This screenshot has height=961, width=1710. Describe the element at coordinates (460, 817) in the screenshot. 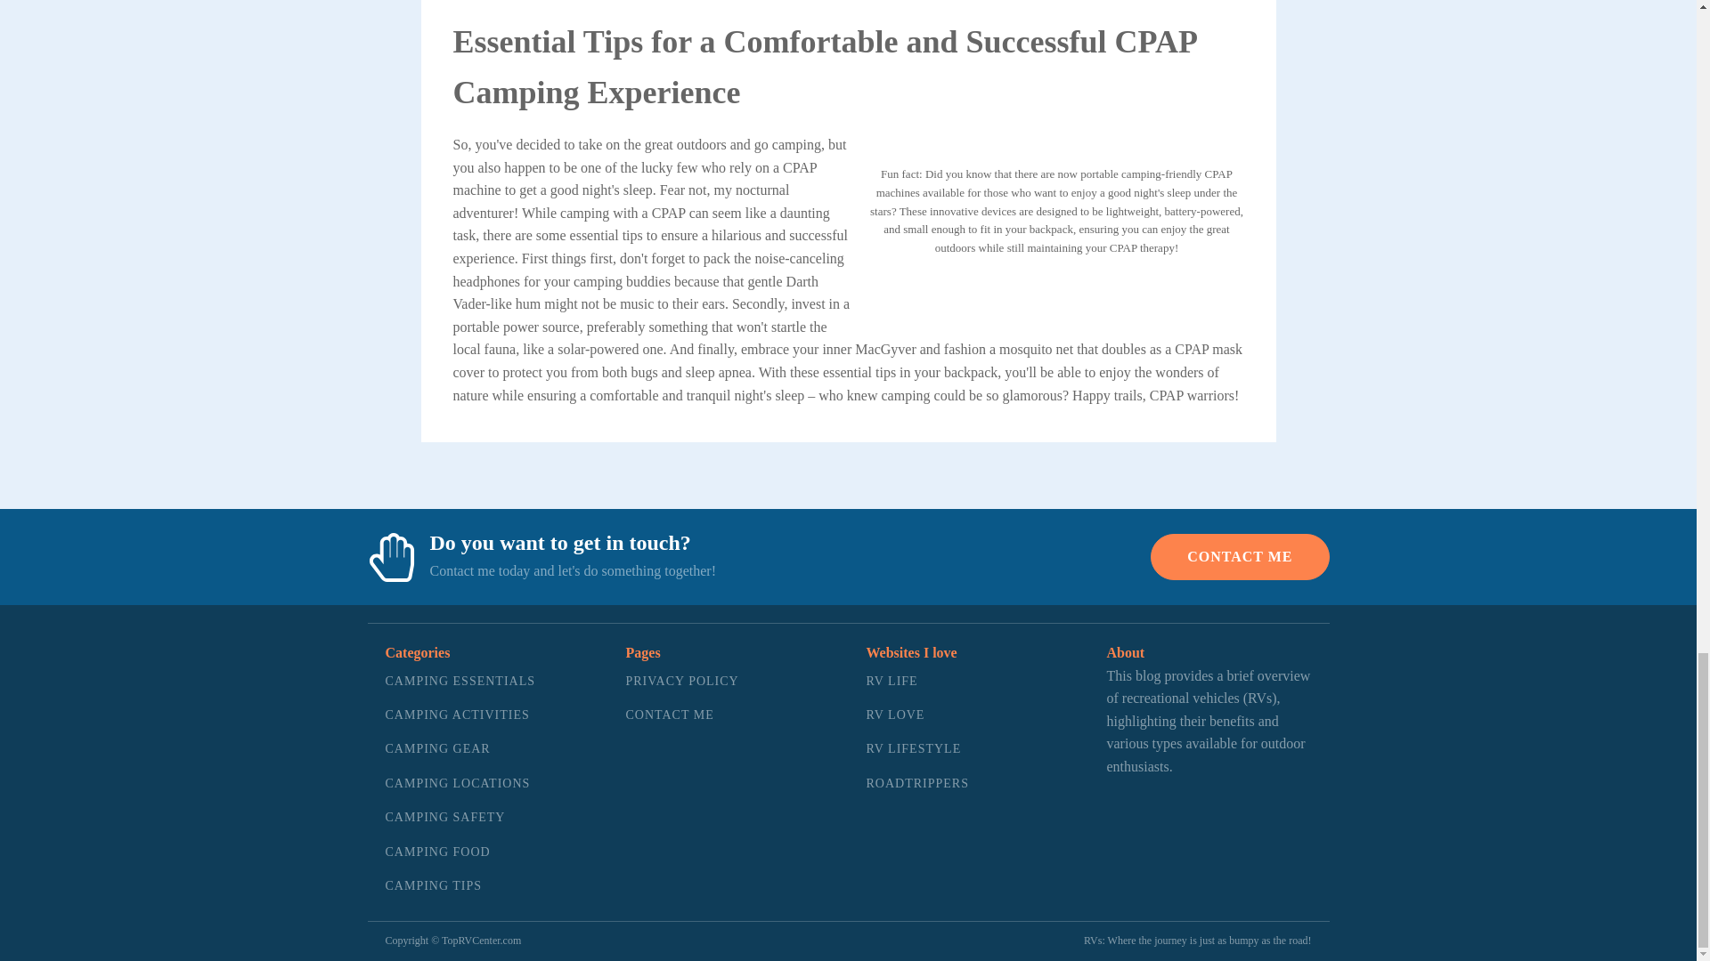

I see `CAMPING SAFETY` at that location.